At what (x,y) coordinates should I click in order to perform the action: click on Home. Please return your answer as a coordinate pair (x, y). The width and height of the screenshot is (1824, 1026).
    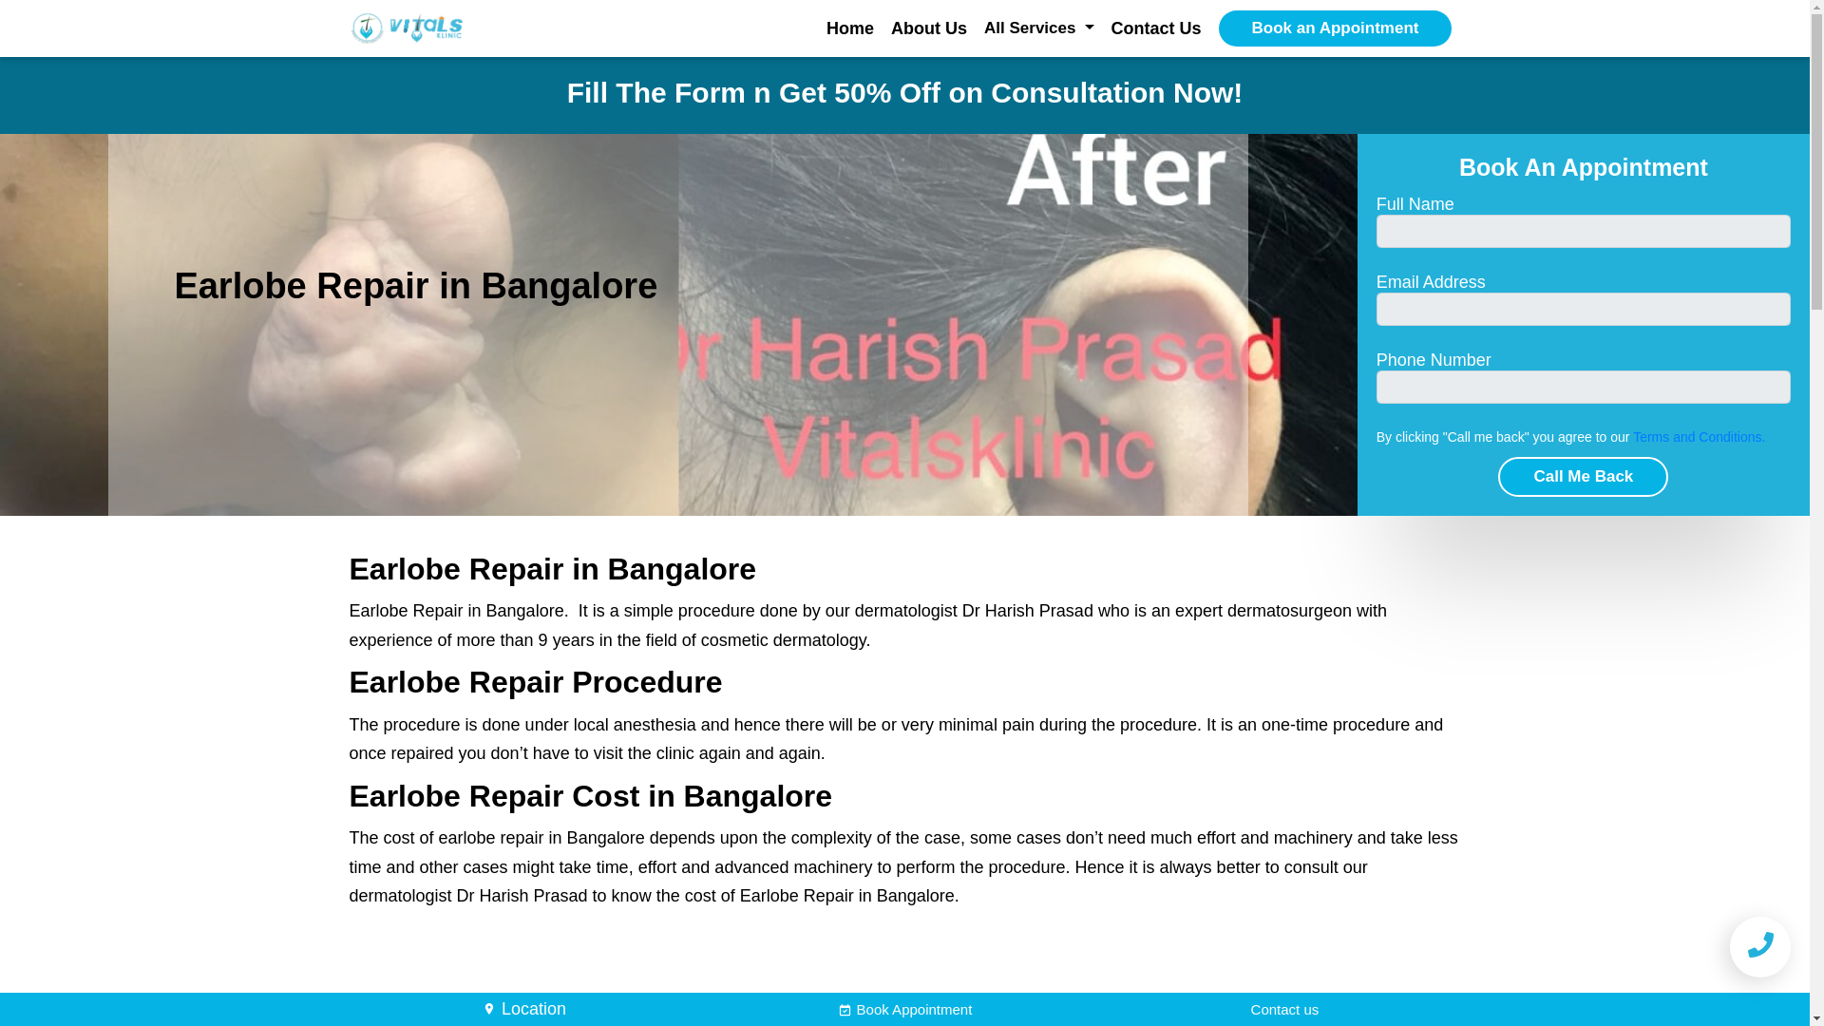
    Looking at the image, I should click on (849, 28).